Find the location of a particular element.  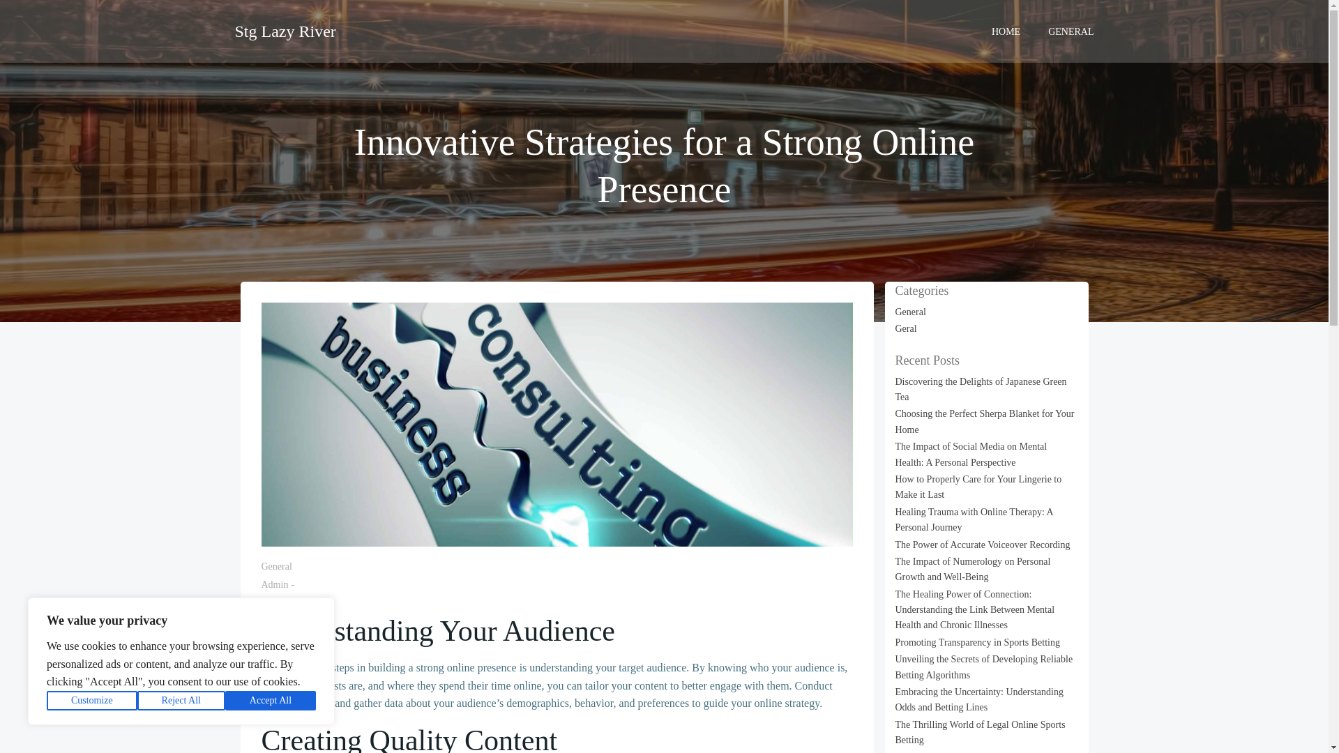

Choosing the Perfect Sherpa Blanket for Your Home is located at coordinates (985, 421).